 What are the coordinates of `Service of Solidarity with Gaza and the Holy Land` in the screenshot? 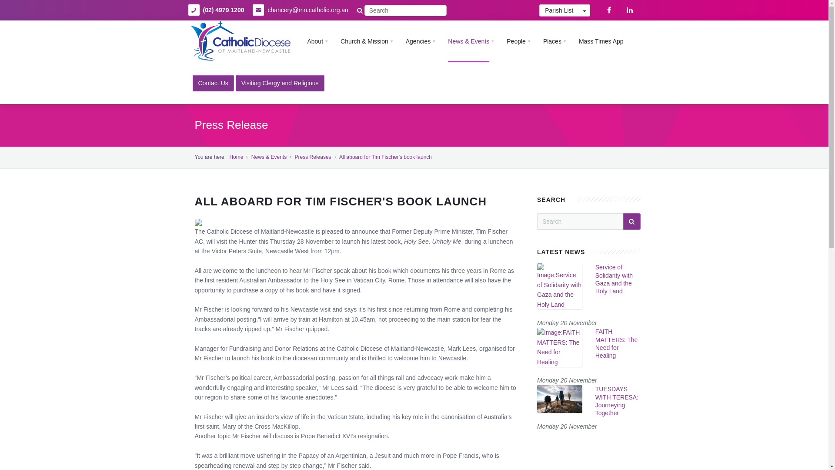 It's located at (560, 286).